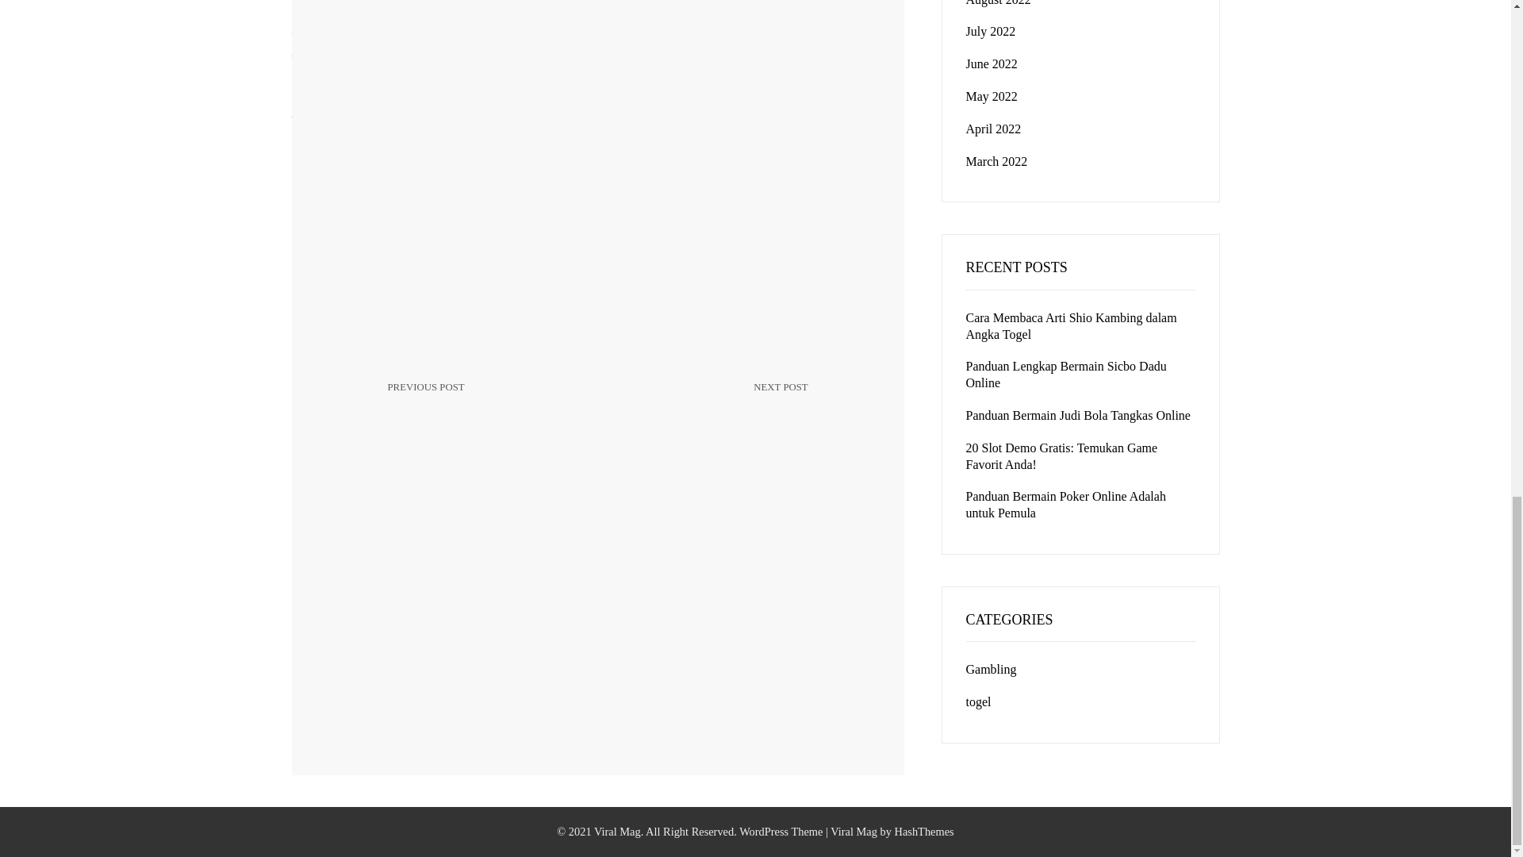 This screenshot has height=857, width=1523. What do you see at coordinates (990, 31) in the screenshot?
I see `July 2022` at bounding box center [990, 31].